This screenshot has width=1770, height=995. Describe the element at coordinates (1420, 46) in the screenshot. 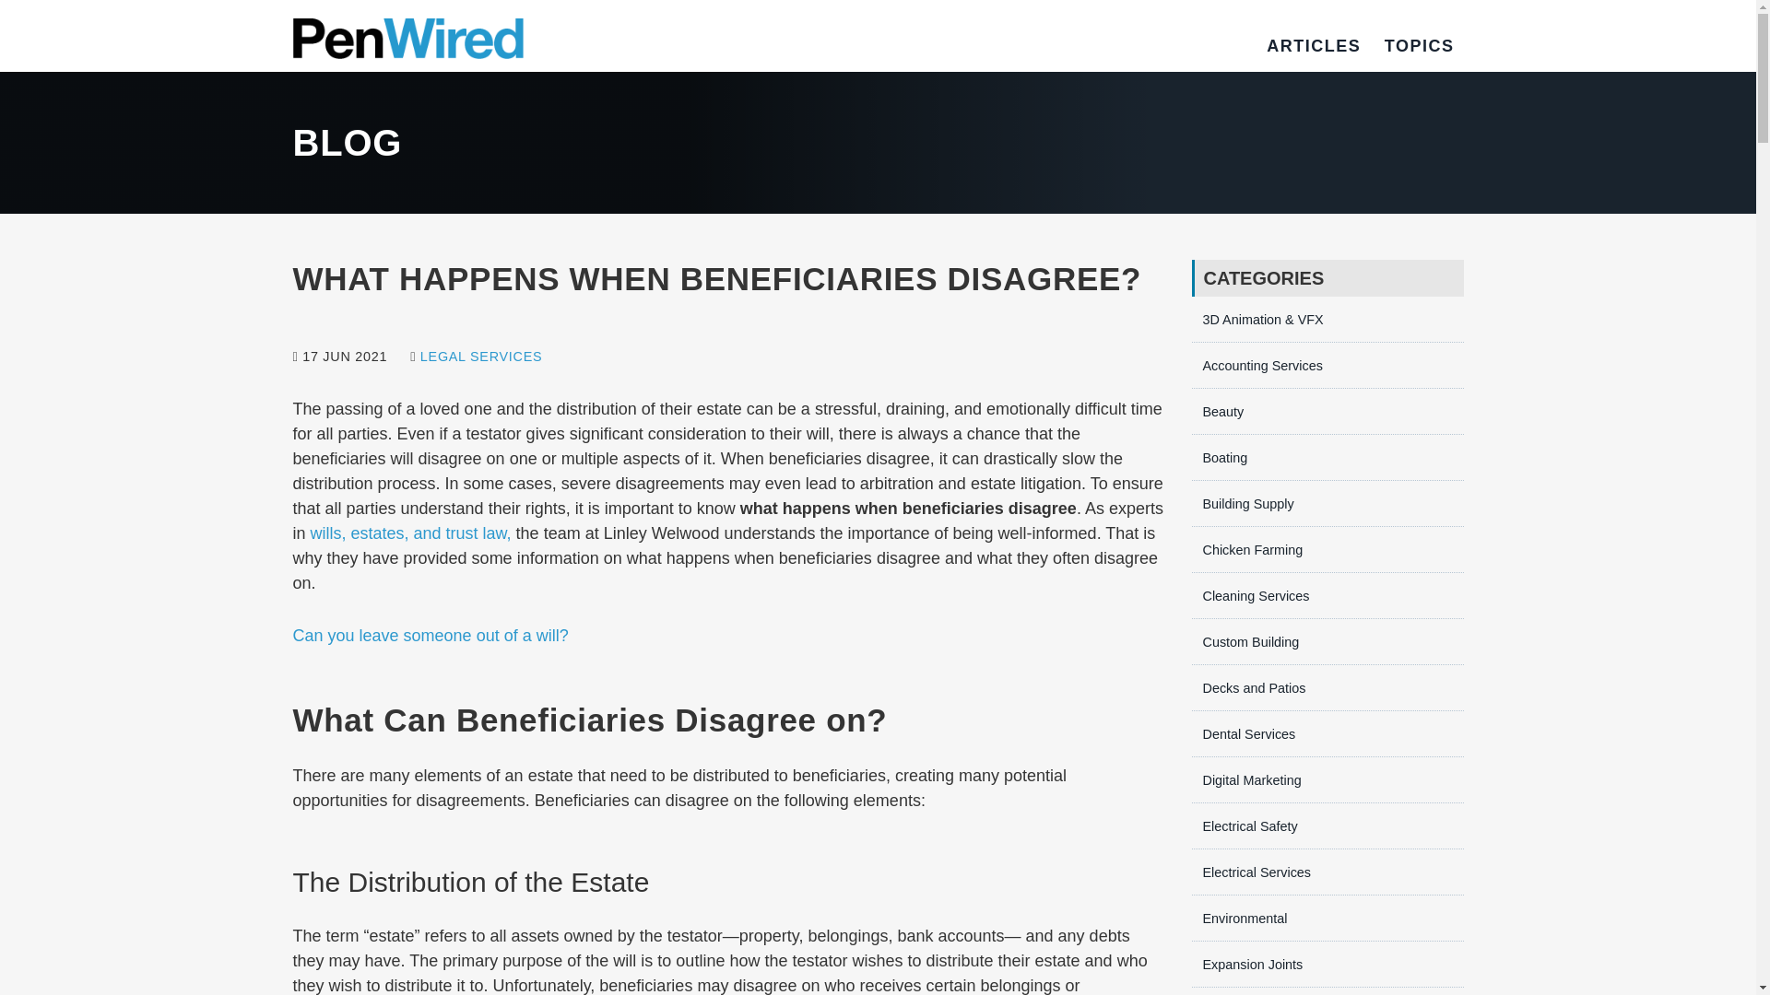

I see `TOPICS` at that location.